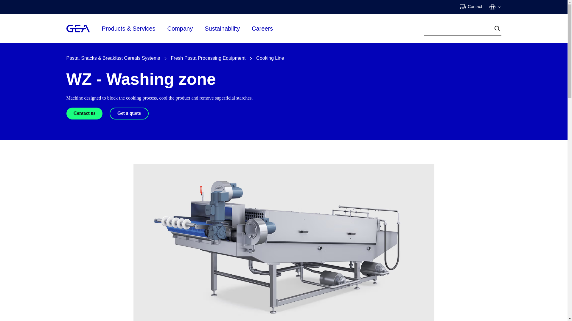 Image resolution: width=572 pixels, height=321 pixels. I want to click on Company, so click(180, 28).